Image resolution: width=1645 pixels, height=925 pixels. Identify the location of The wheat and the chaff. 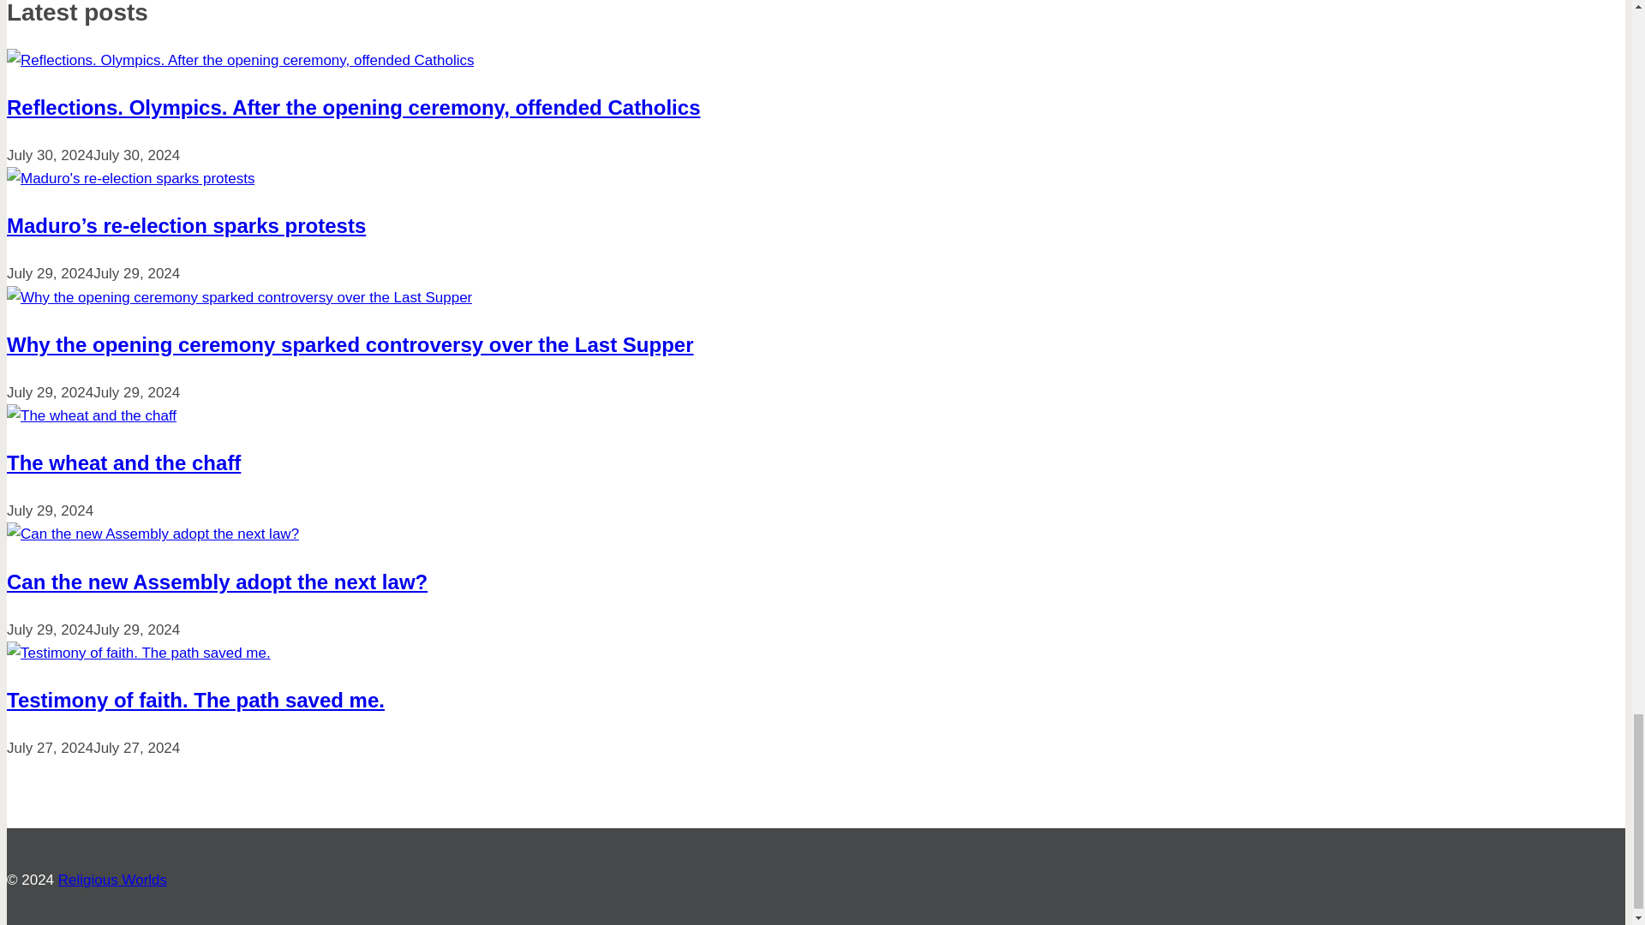
(123, 462).